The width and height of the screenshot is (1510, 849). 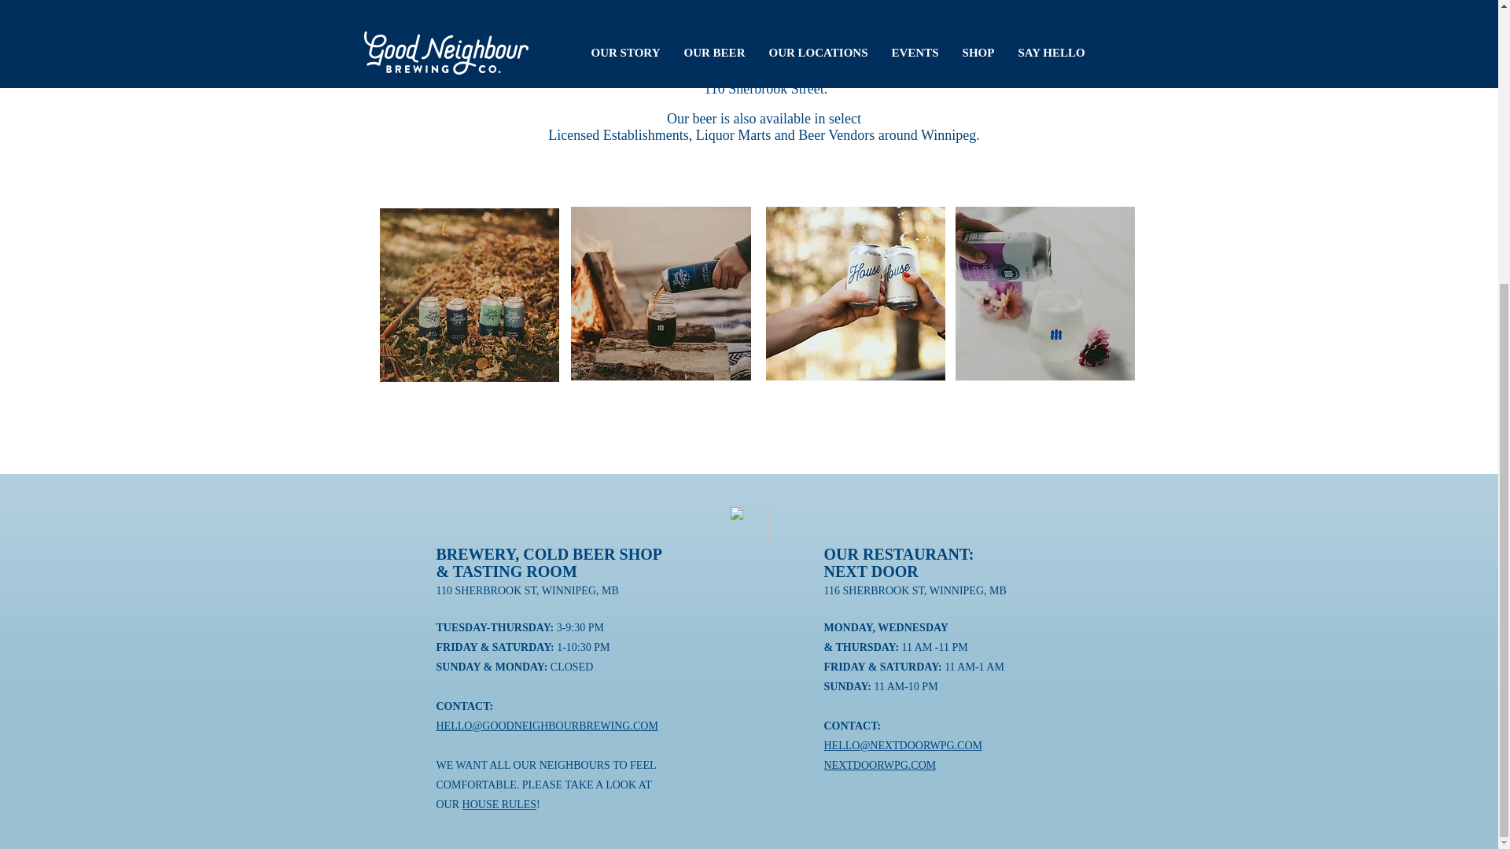 What do you see at coordinates (975, 20) in the screenshot?
I see `HERE` at bounding box center [975, 20].